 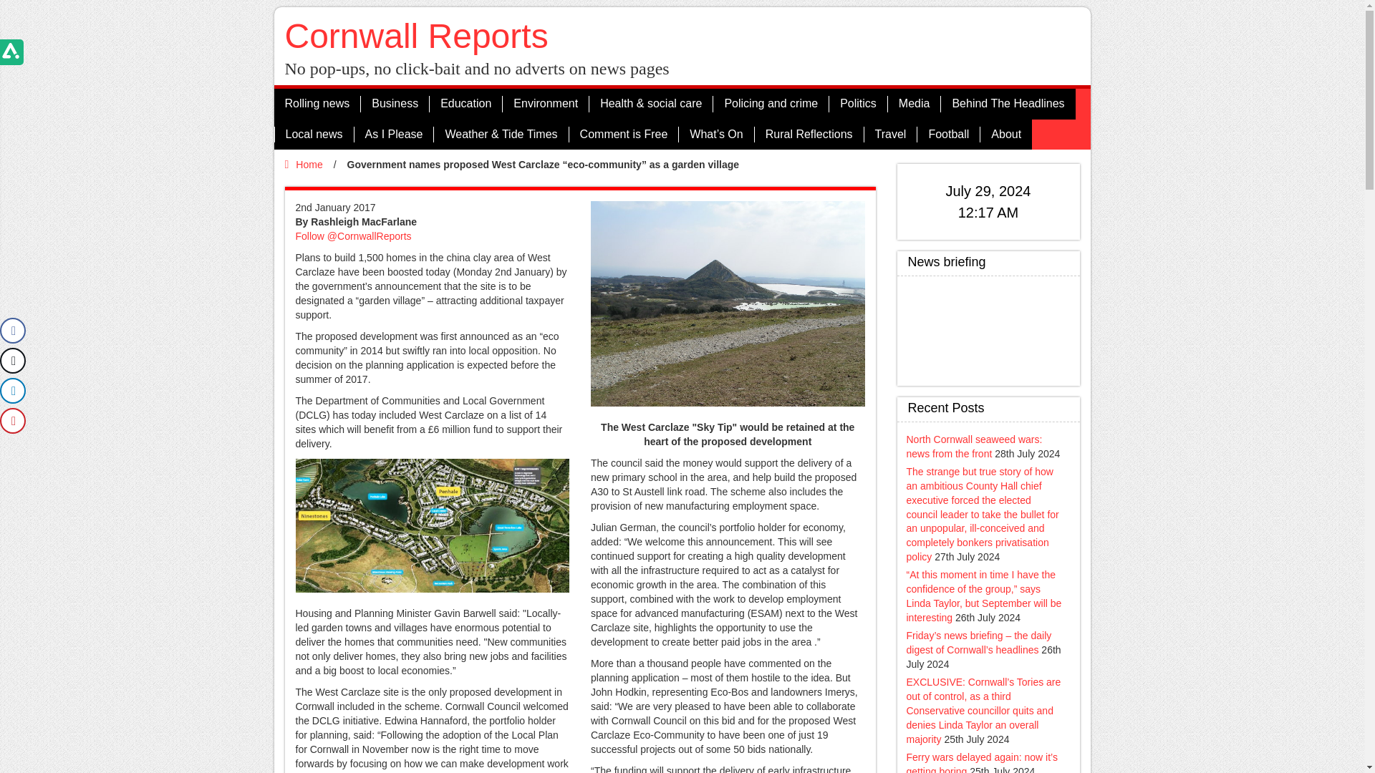 What do you see at coordinates (544, 103) in the screenshot?
I see `Environment` at bounding box center [544, 103].